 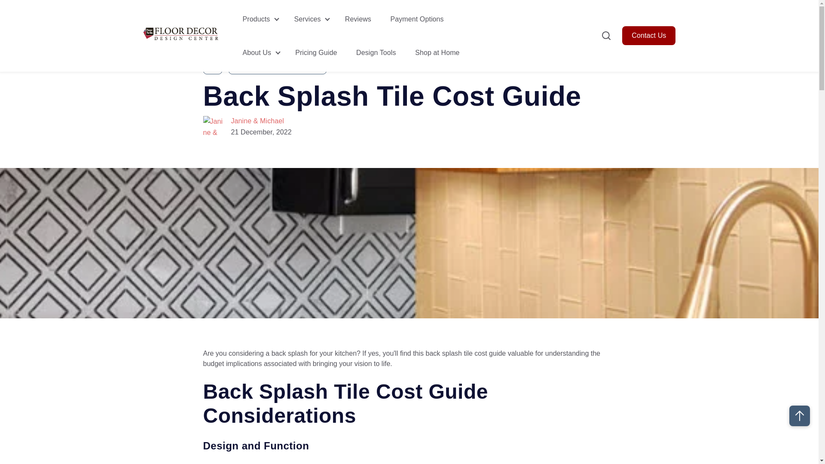 What do you see at coordinates (316, 52) in the screenshot?
I see `Pricing Guide` at bounding box center [316, 52].